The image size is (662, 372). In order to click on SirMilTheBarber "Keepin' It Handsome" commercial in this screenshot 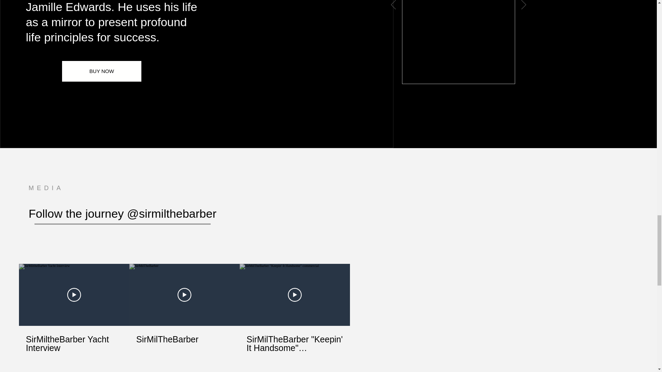, I will do `click(294, 343)`.